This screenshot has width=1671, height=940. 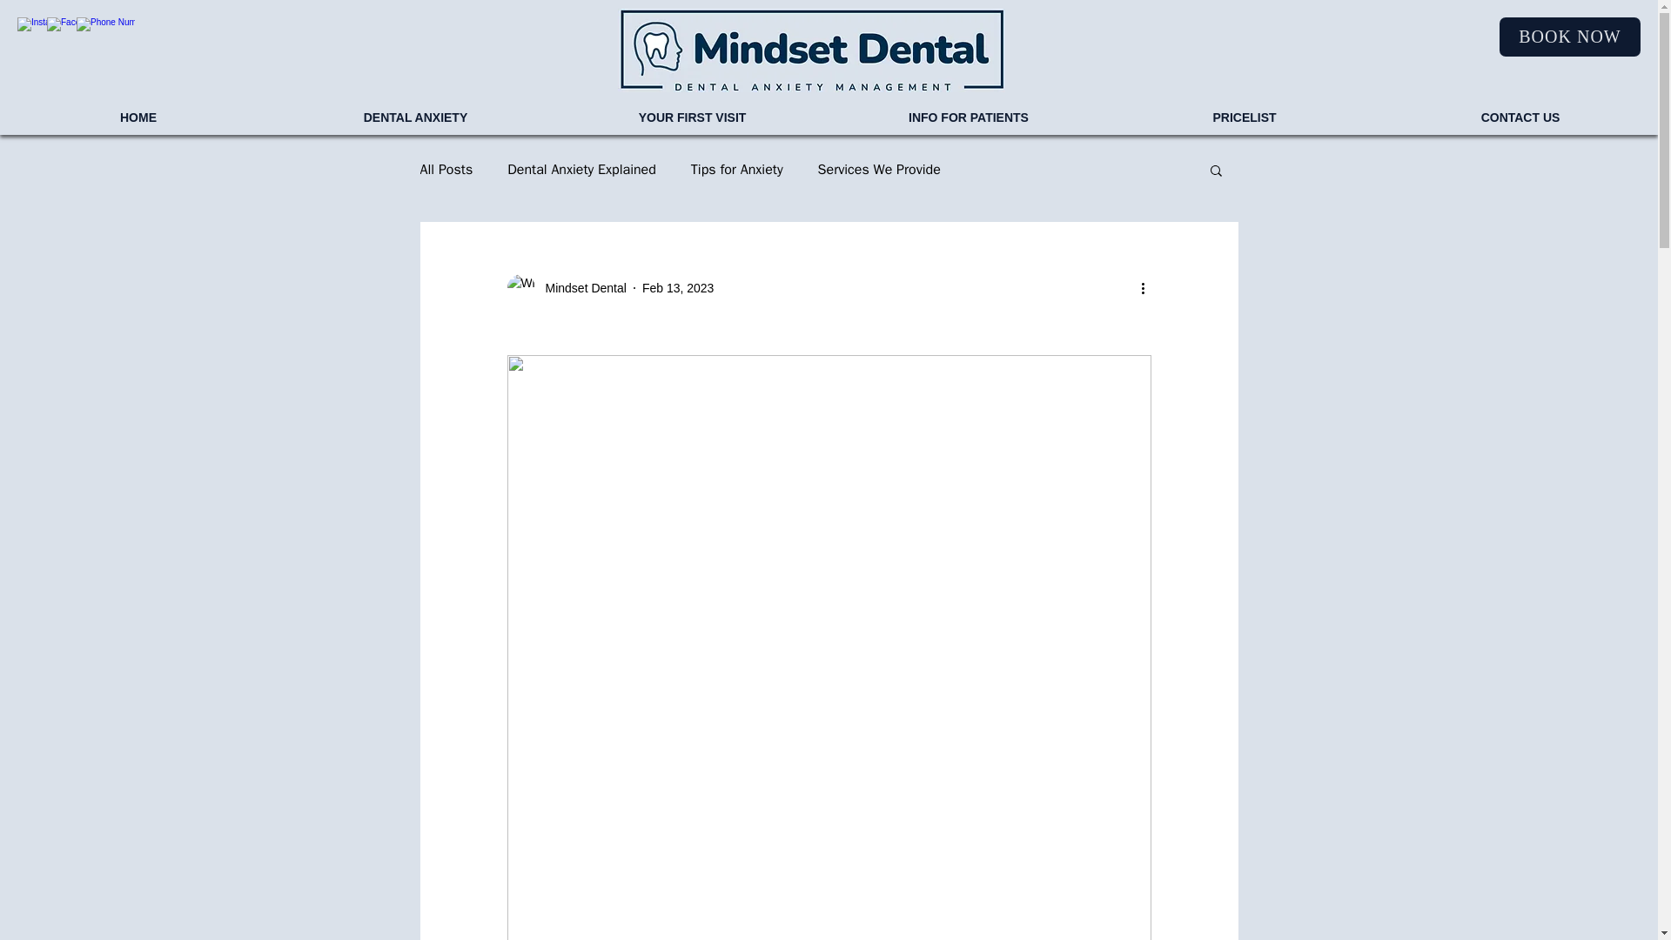 What do you see at coordinates (737, 169) in the screenshot?
I see `Tips for Anxiety` at bounding box center [737, 169].